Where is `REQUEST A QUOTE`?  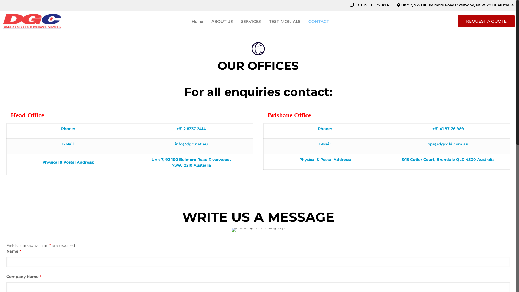
REQUEST A QUOTE is located at coordinates (486, 21).